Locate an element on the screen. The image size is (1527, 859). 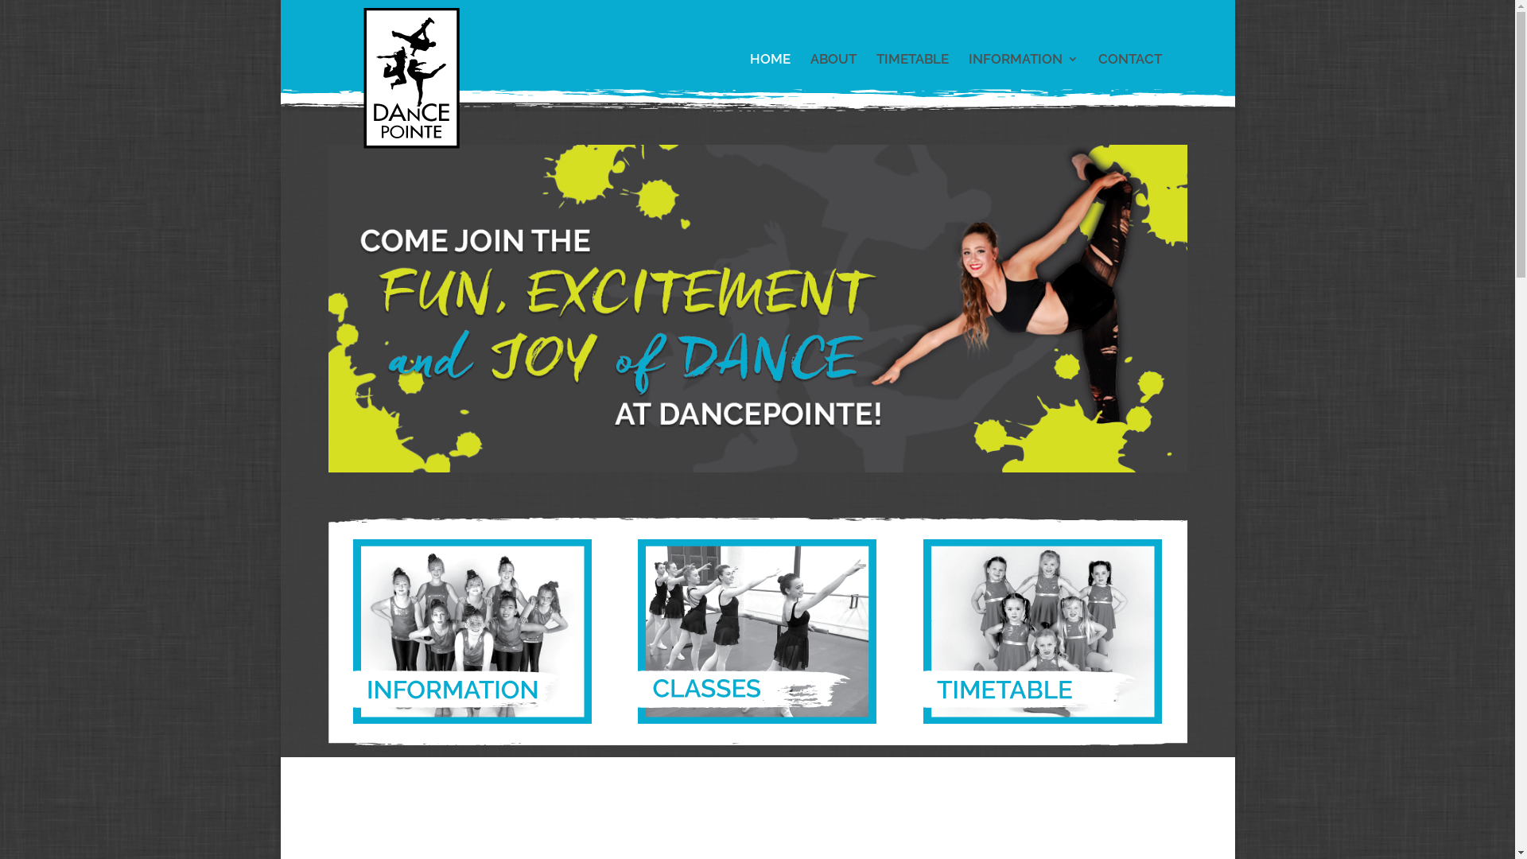
HOME is located at coordinates (770, 73).